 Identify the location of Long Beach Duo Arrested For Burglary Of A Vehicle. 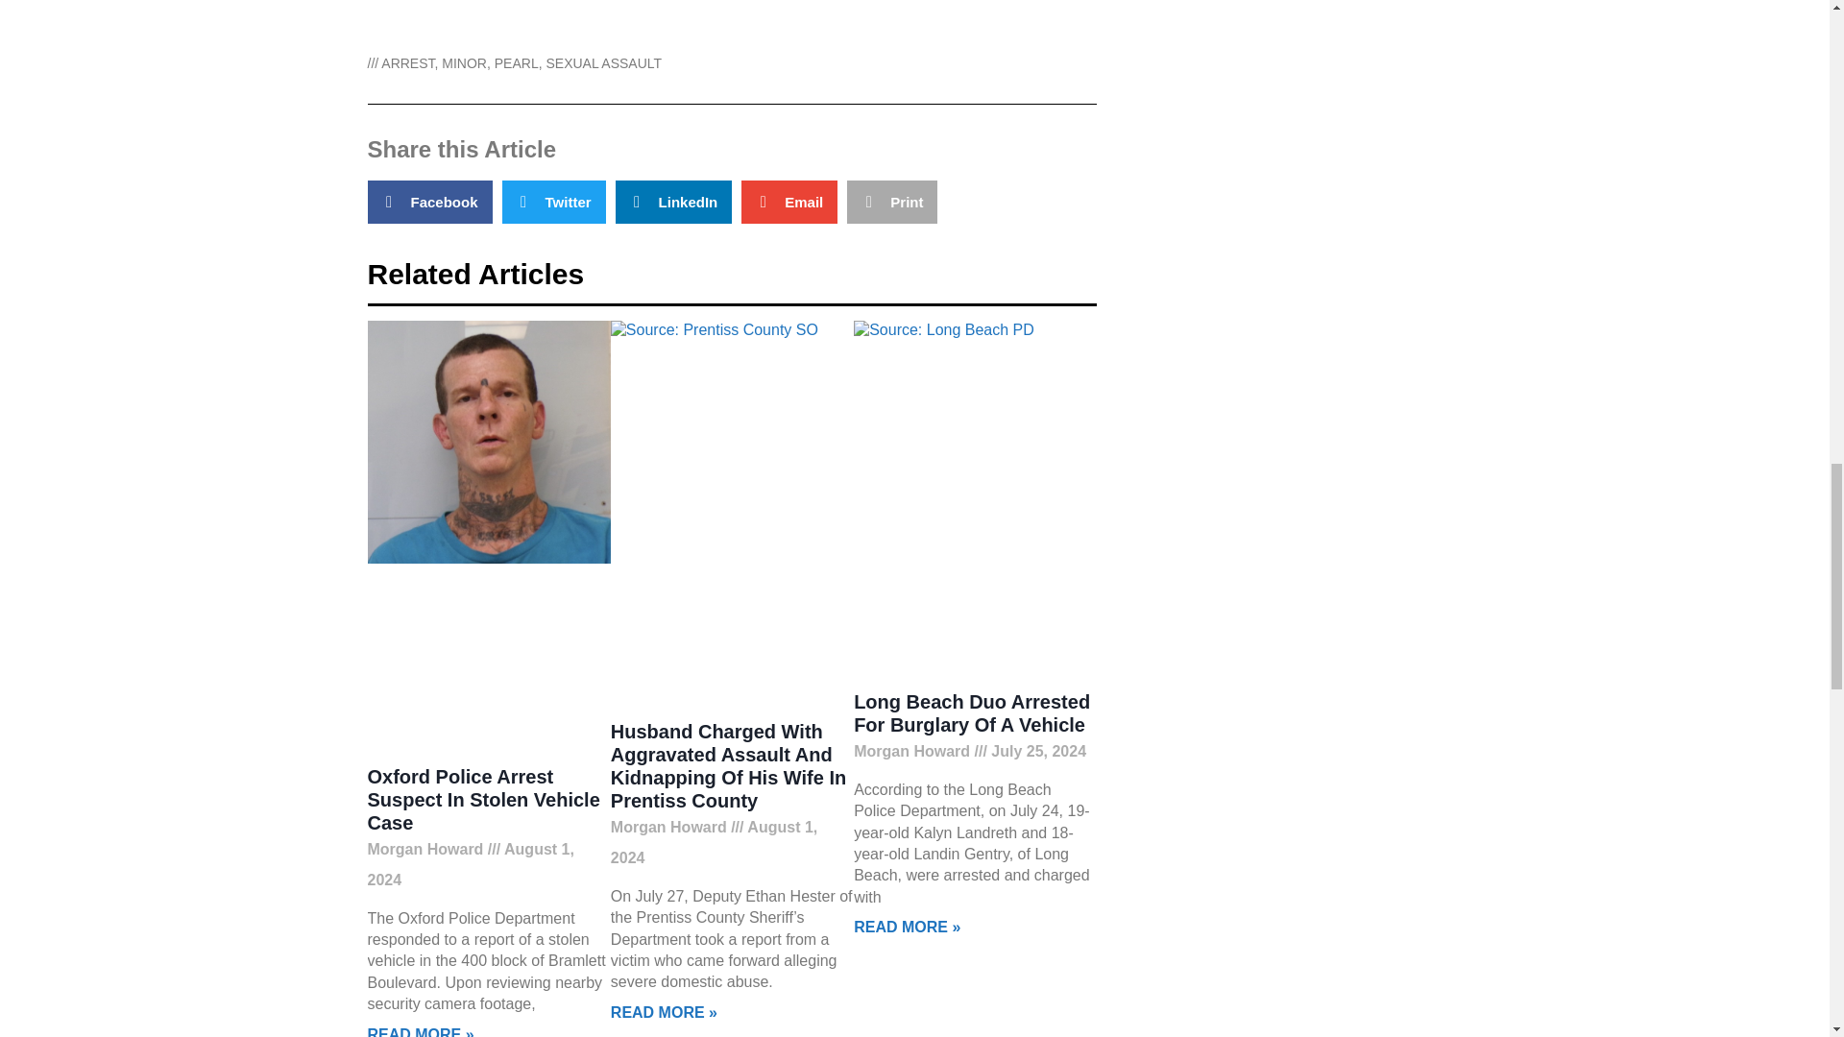
(971, 712).